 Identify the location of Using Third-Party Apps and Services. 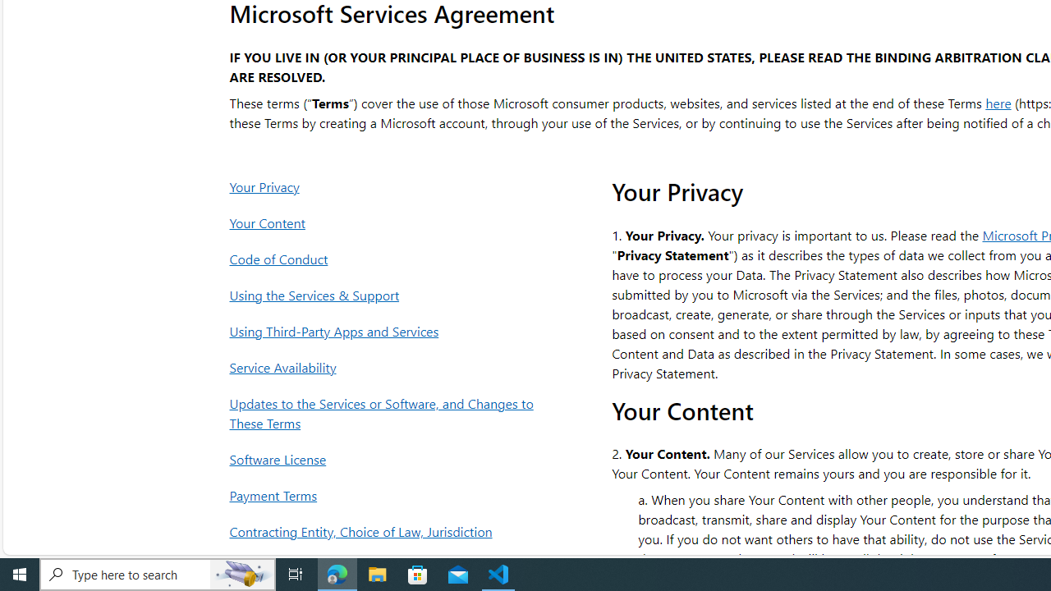
(386, 331).